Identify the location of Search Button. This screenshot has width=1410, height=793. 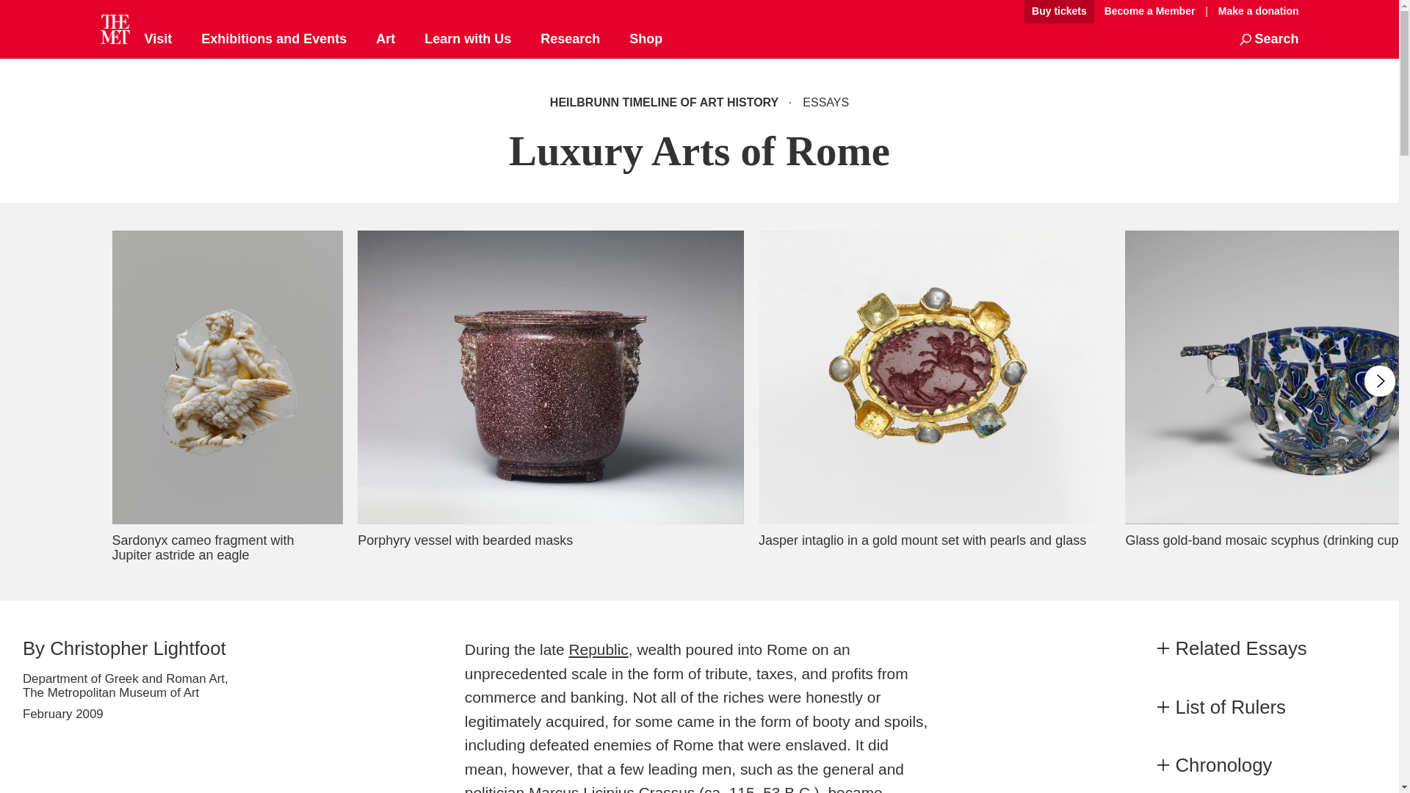
(1269, 40).